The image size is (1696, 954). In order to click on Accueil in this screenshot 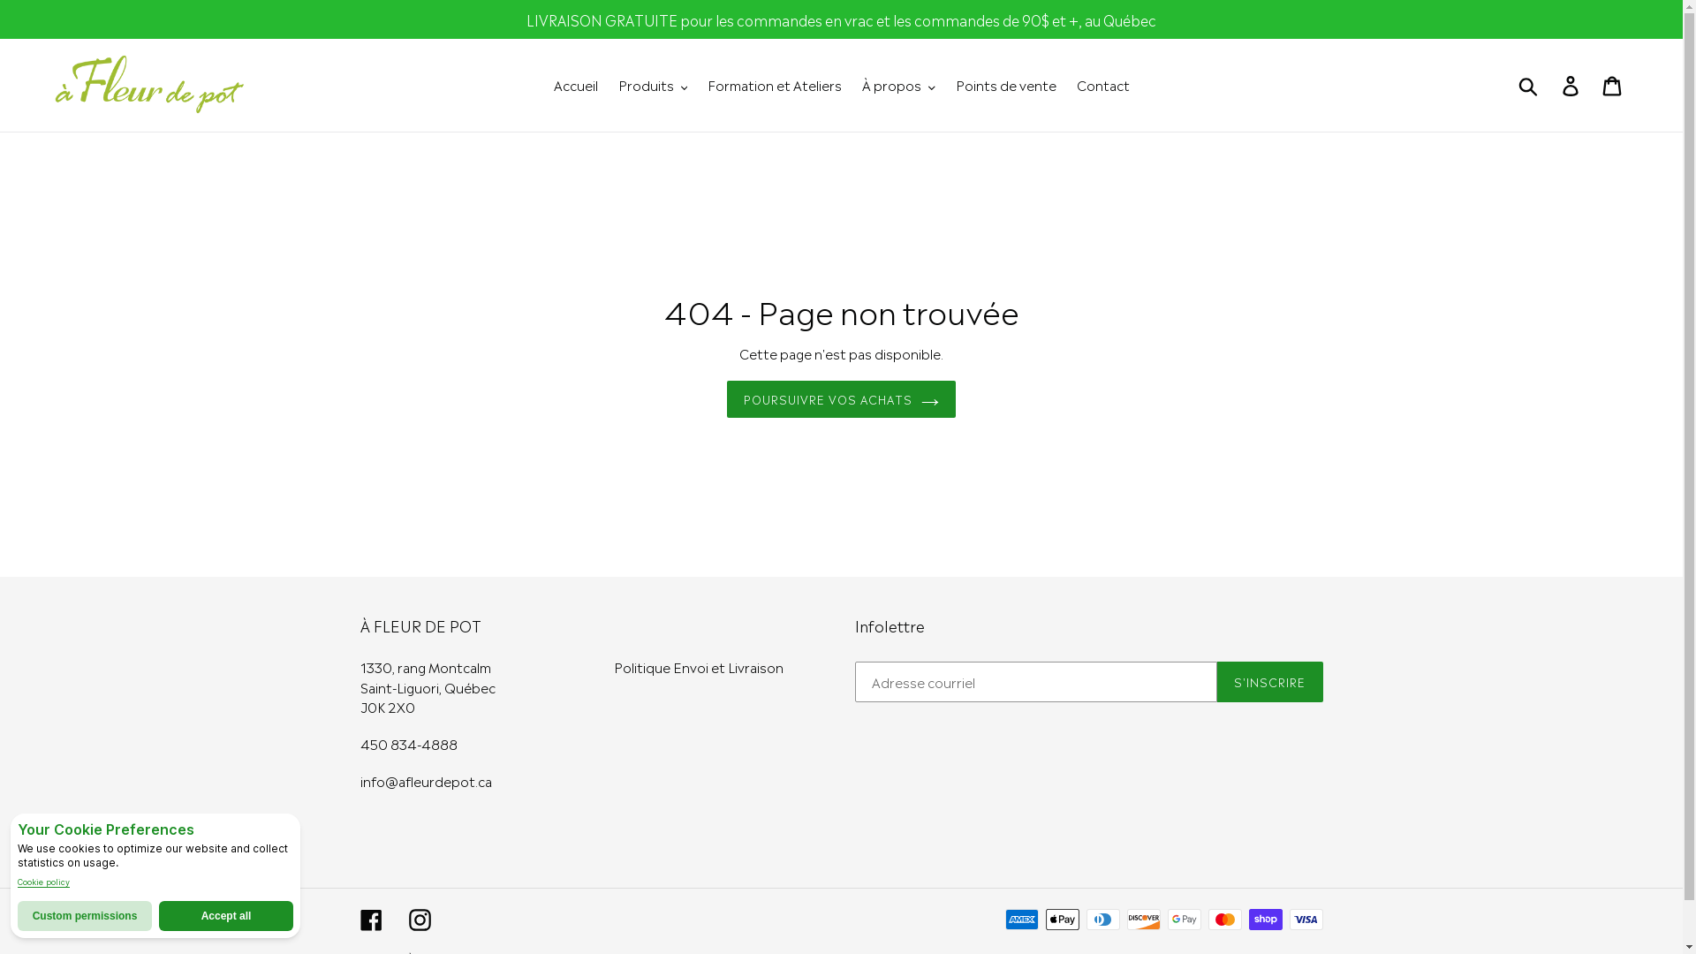, I will do `click(575, 85)`.